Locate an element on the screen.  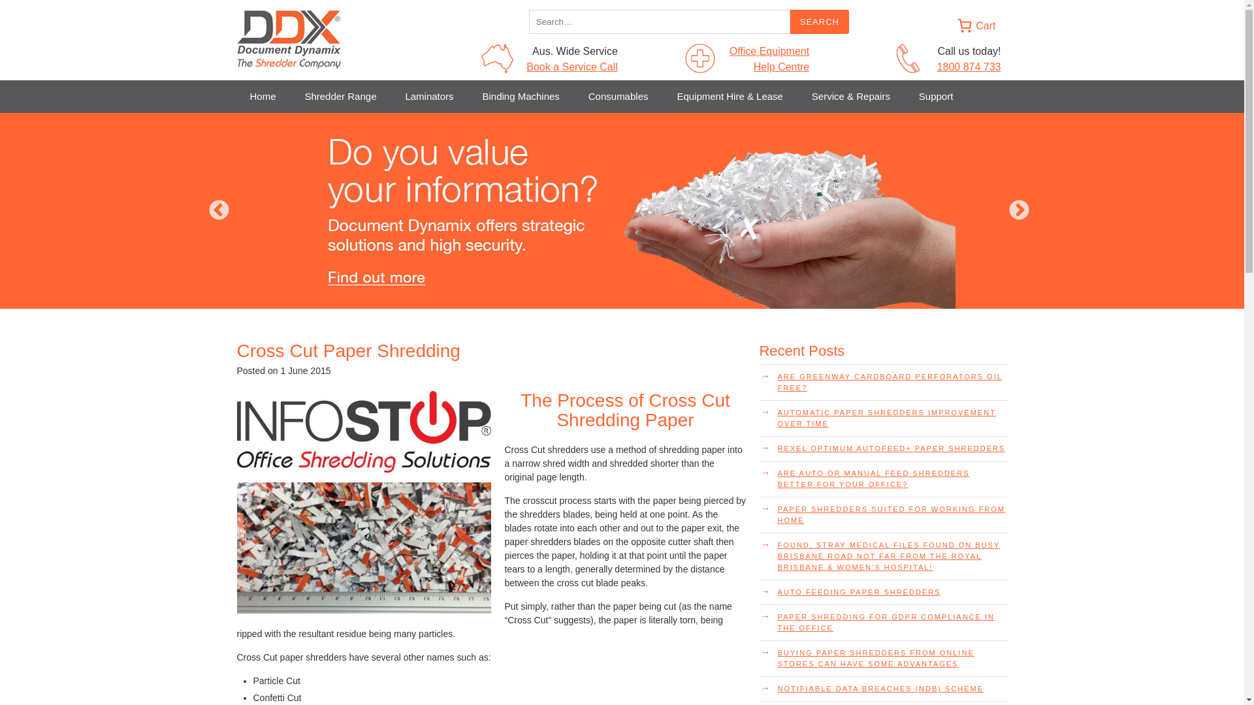
Service & Repairs is located at coordinates (851, 97).